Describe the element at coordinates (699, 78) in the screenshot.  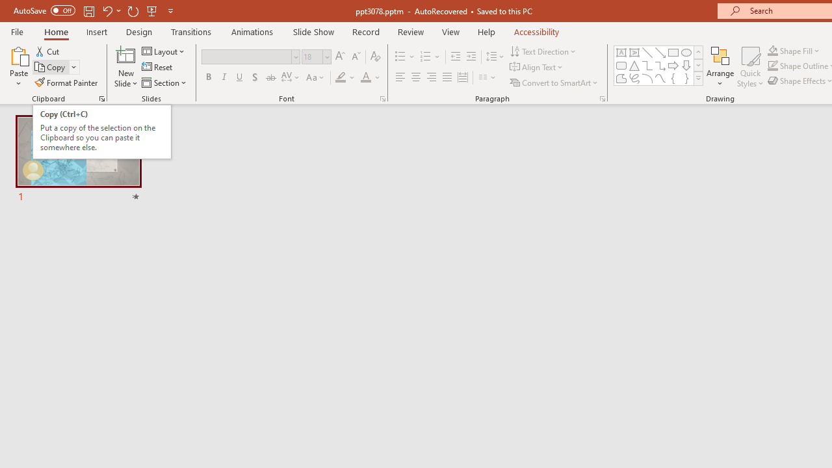
I see `Class: NetUIImage` at that location.